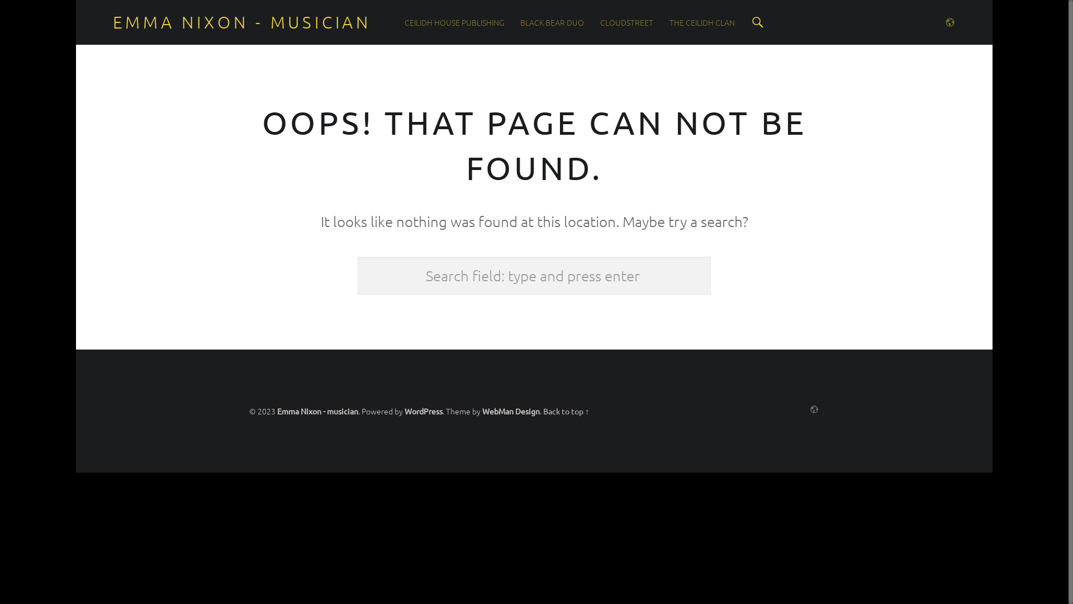 The width and height of the screenshot is (1073, 604). Describe the element at coordinates (552, 22) in the screenshot. I see `BLACK BEAR DUO` at that location.